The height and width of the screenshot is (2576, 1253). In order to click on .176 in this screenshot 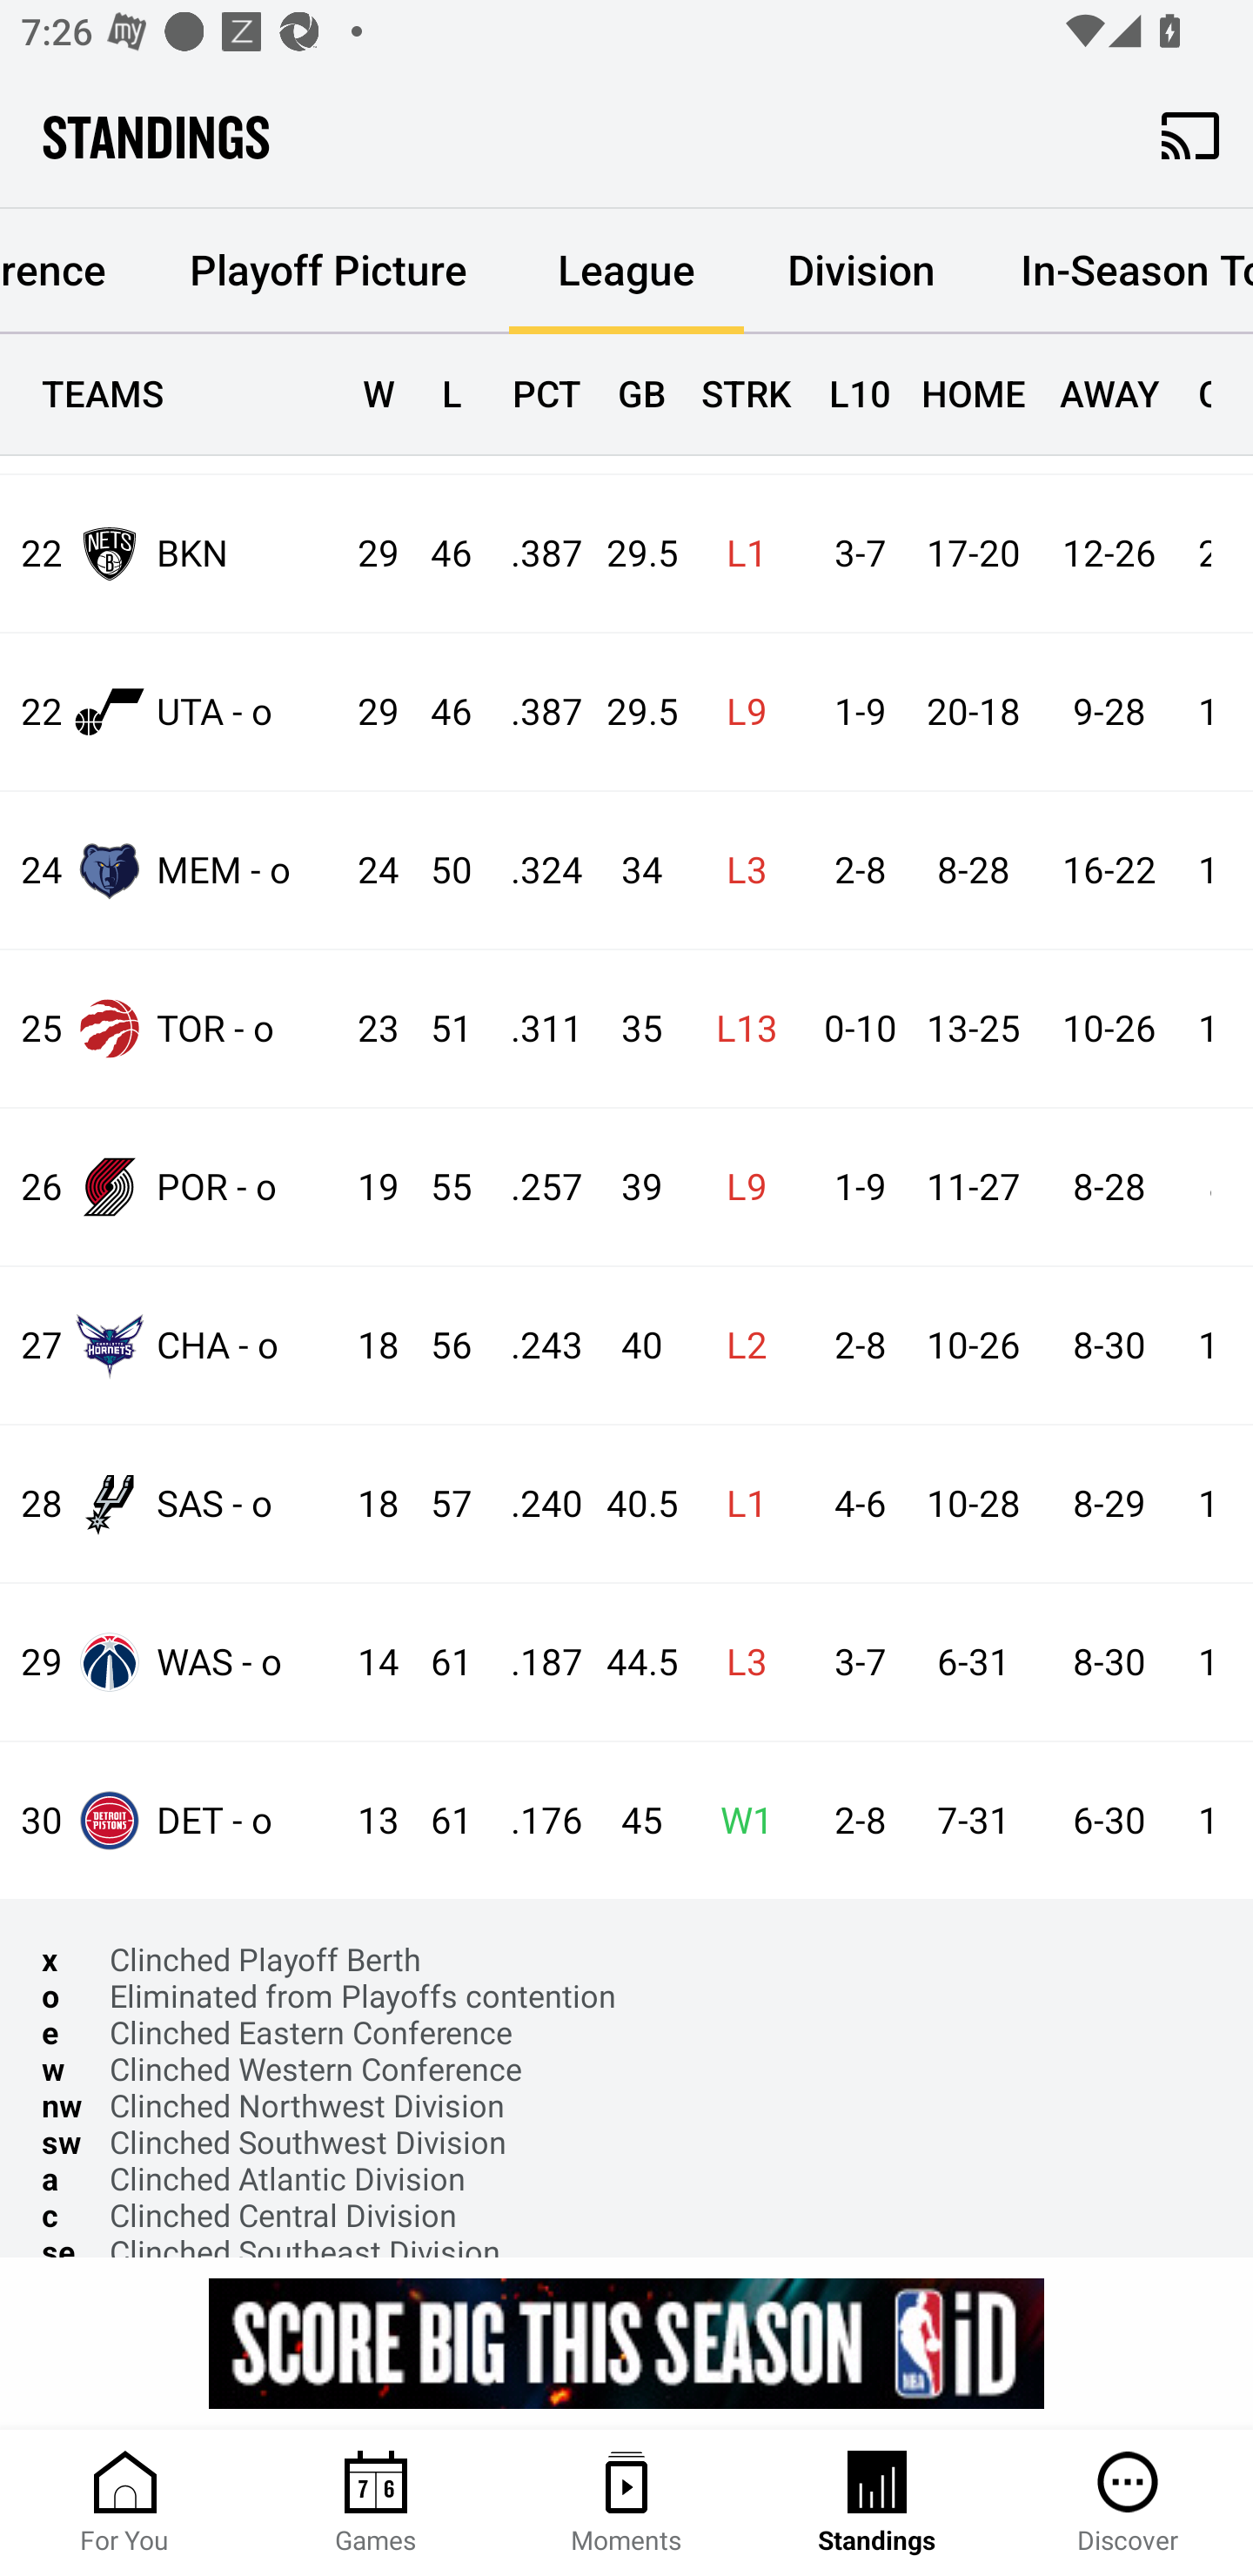, I will do `click(532, 1821)`.